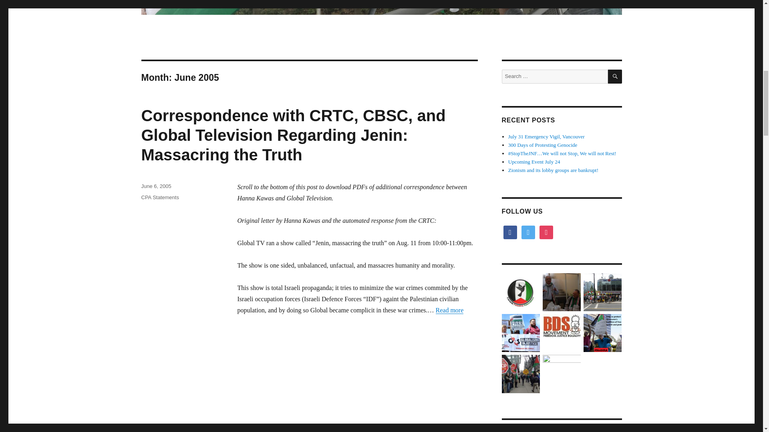 Image resolution: width=769 pixels, height=432 pixels. I want to click on Default Label, so click(546, 232).